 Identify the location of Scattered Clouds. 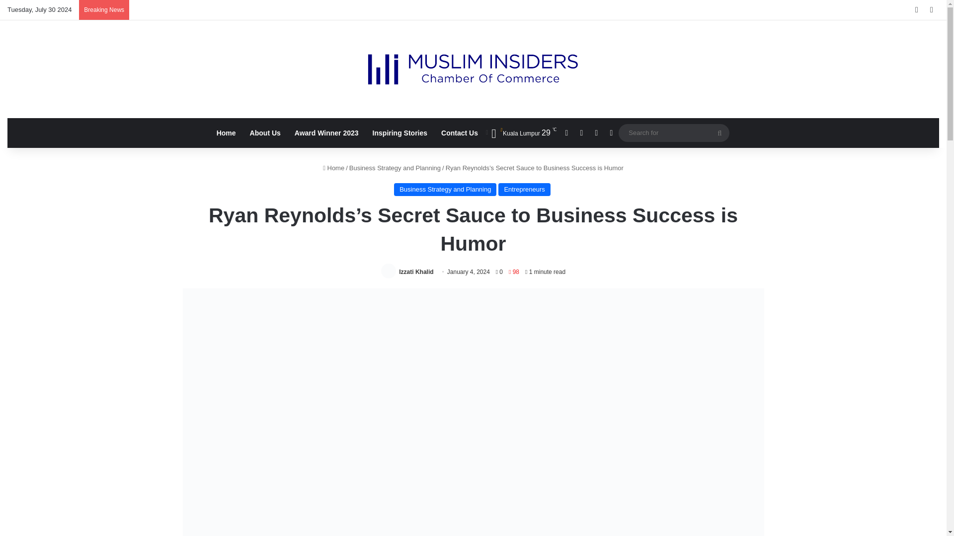
(520, 133).